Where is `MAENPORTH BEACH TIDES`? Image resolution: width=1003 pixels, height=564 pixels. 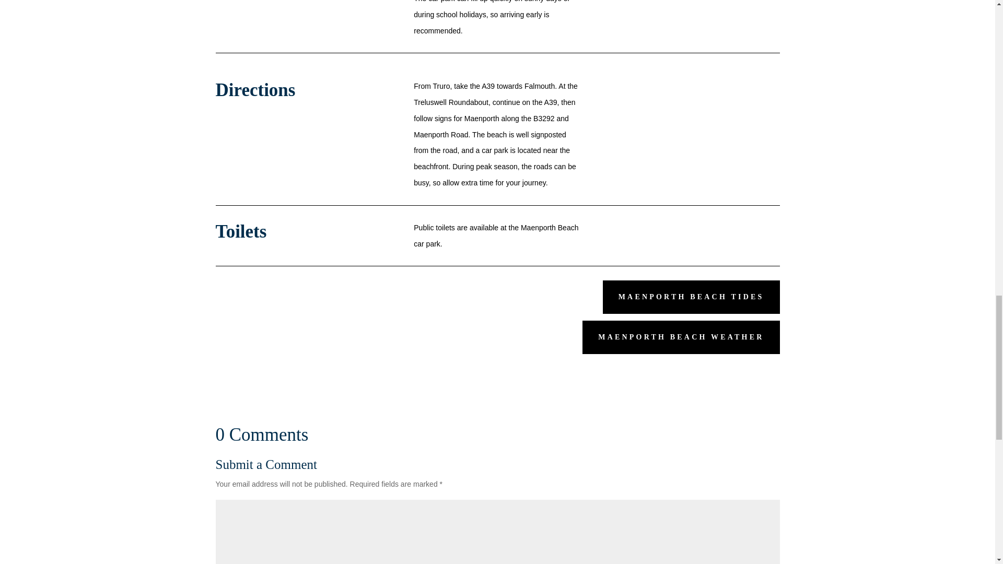 MAENPORTH BEACH TIDES is located at coordinates (691, 297).